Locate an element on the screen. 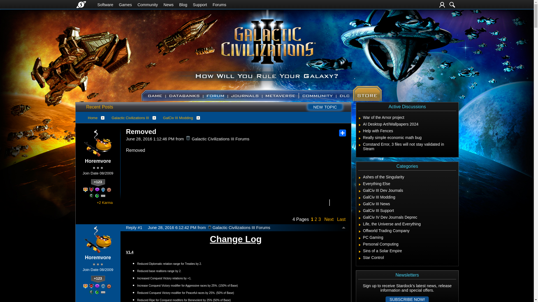 The width and height of the screenshot is (538, 302). View all awards is located at coordinates (103, 196).